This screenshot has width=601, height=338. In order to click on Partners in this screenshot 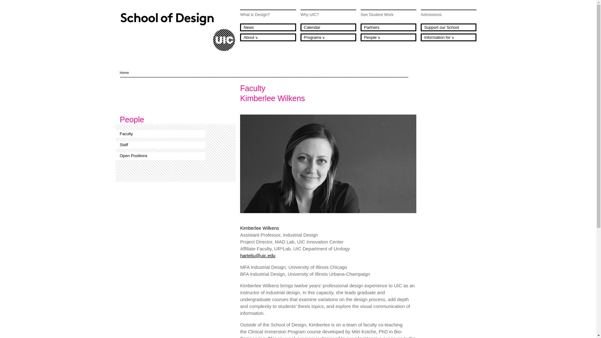, I will do `click(388, 27)`.